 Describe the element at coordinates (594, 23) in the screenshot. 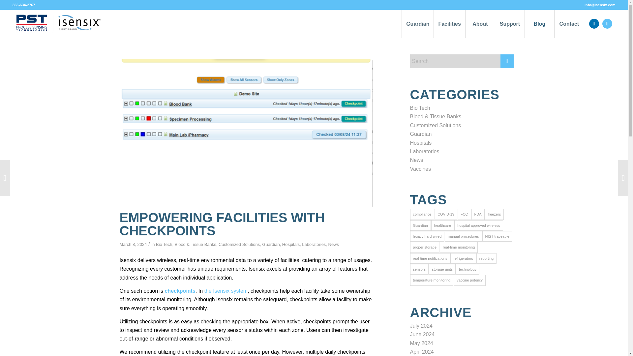

I see `LinkedIn` at that location.